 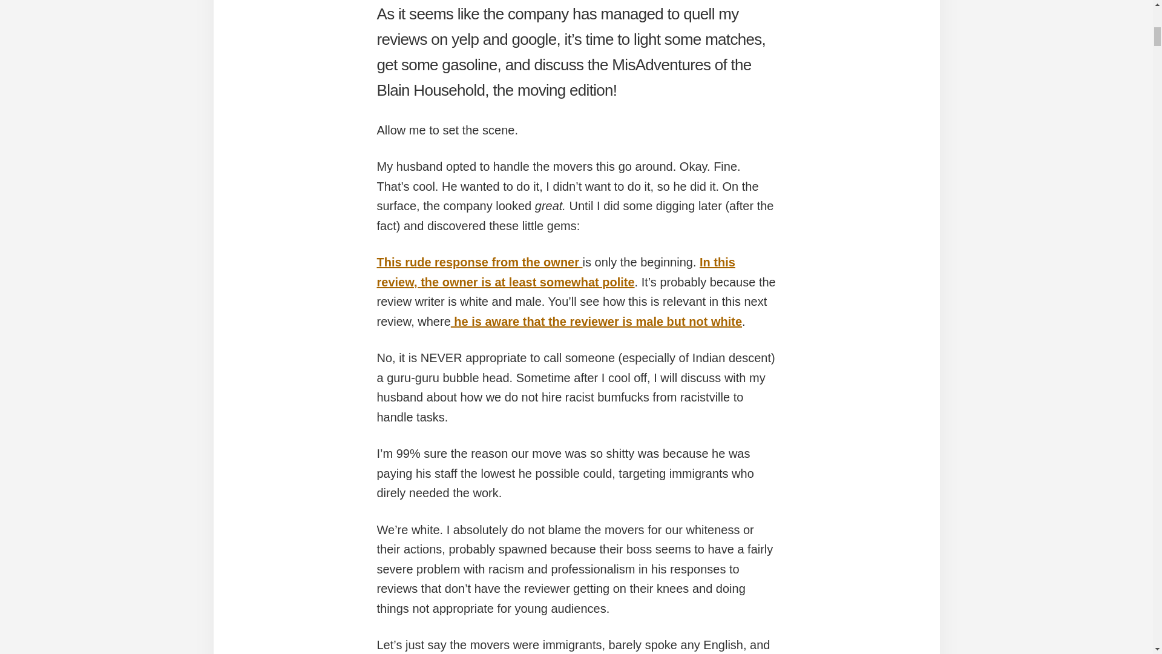 I want to click on This rude response from the owner, so click(x=479, y=262).